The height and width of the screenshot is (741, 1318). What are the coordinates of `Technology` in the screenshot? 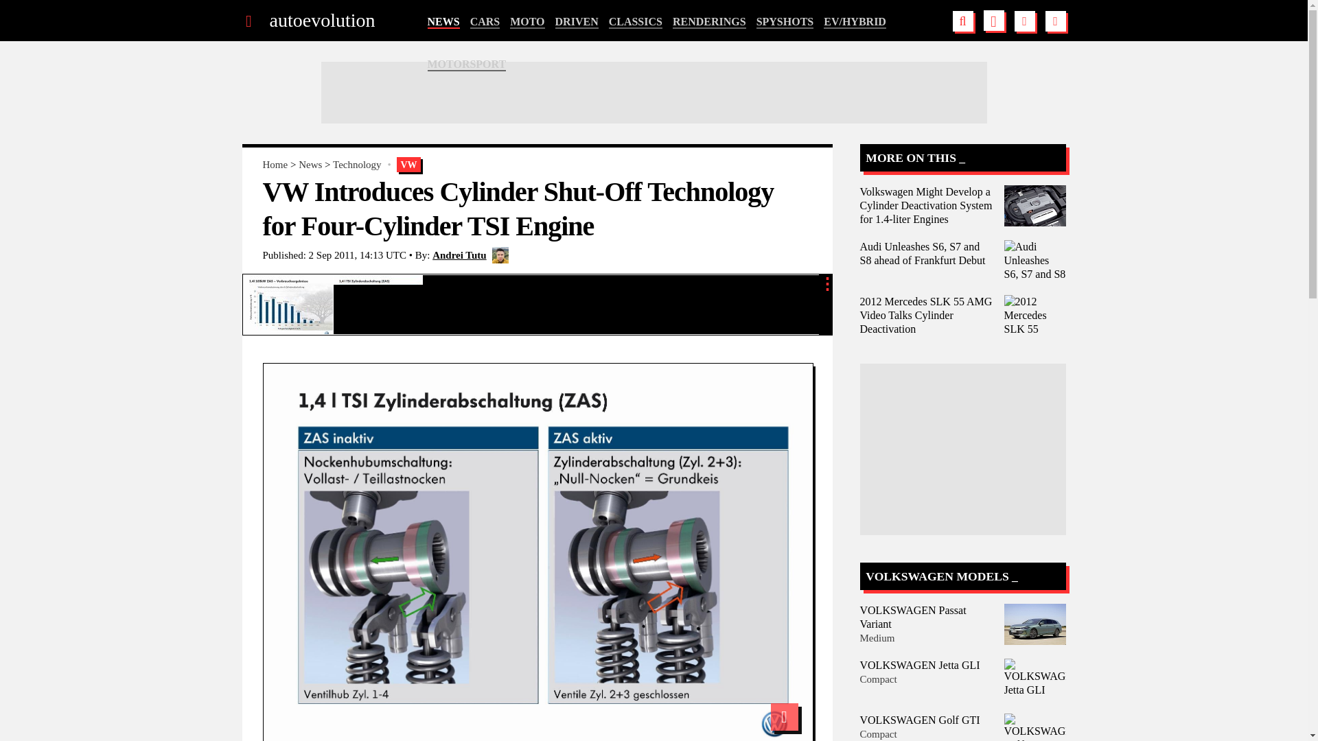 It's located at (357, 165).